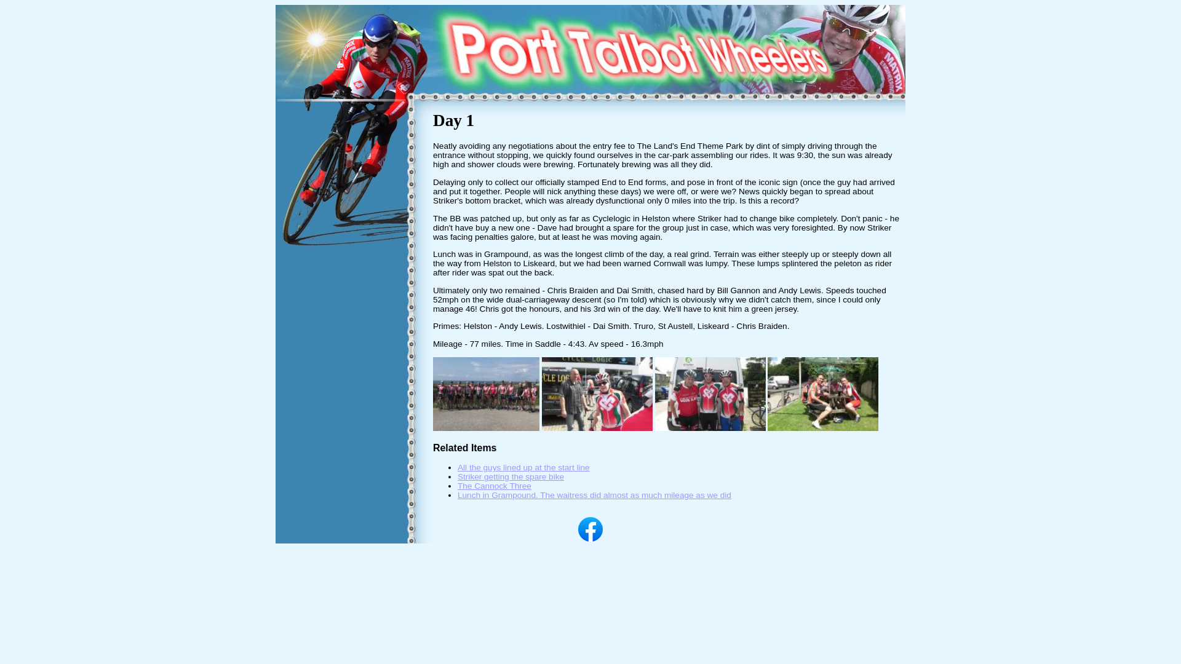  Describe the element at coordinates (597, 428) in the screenshot. I see `Striker getting the spare bike` at that location.